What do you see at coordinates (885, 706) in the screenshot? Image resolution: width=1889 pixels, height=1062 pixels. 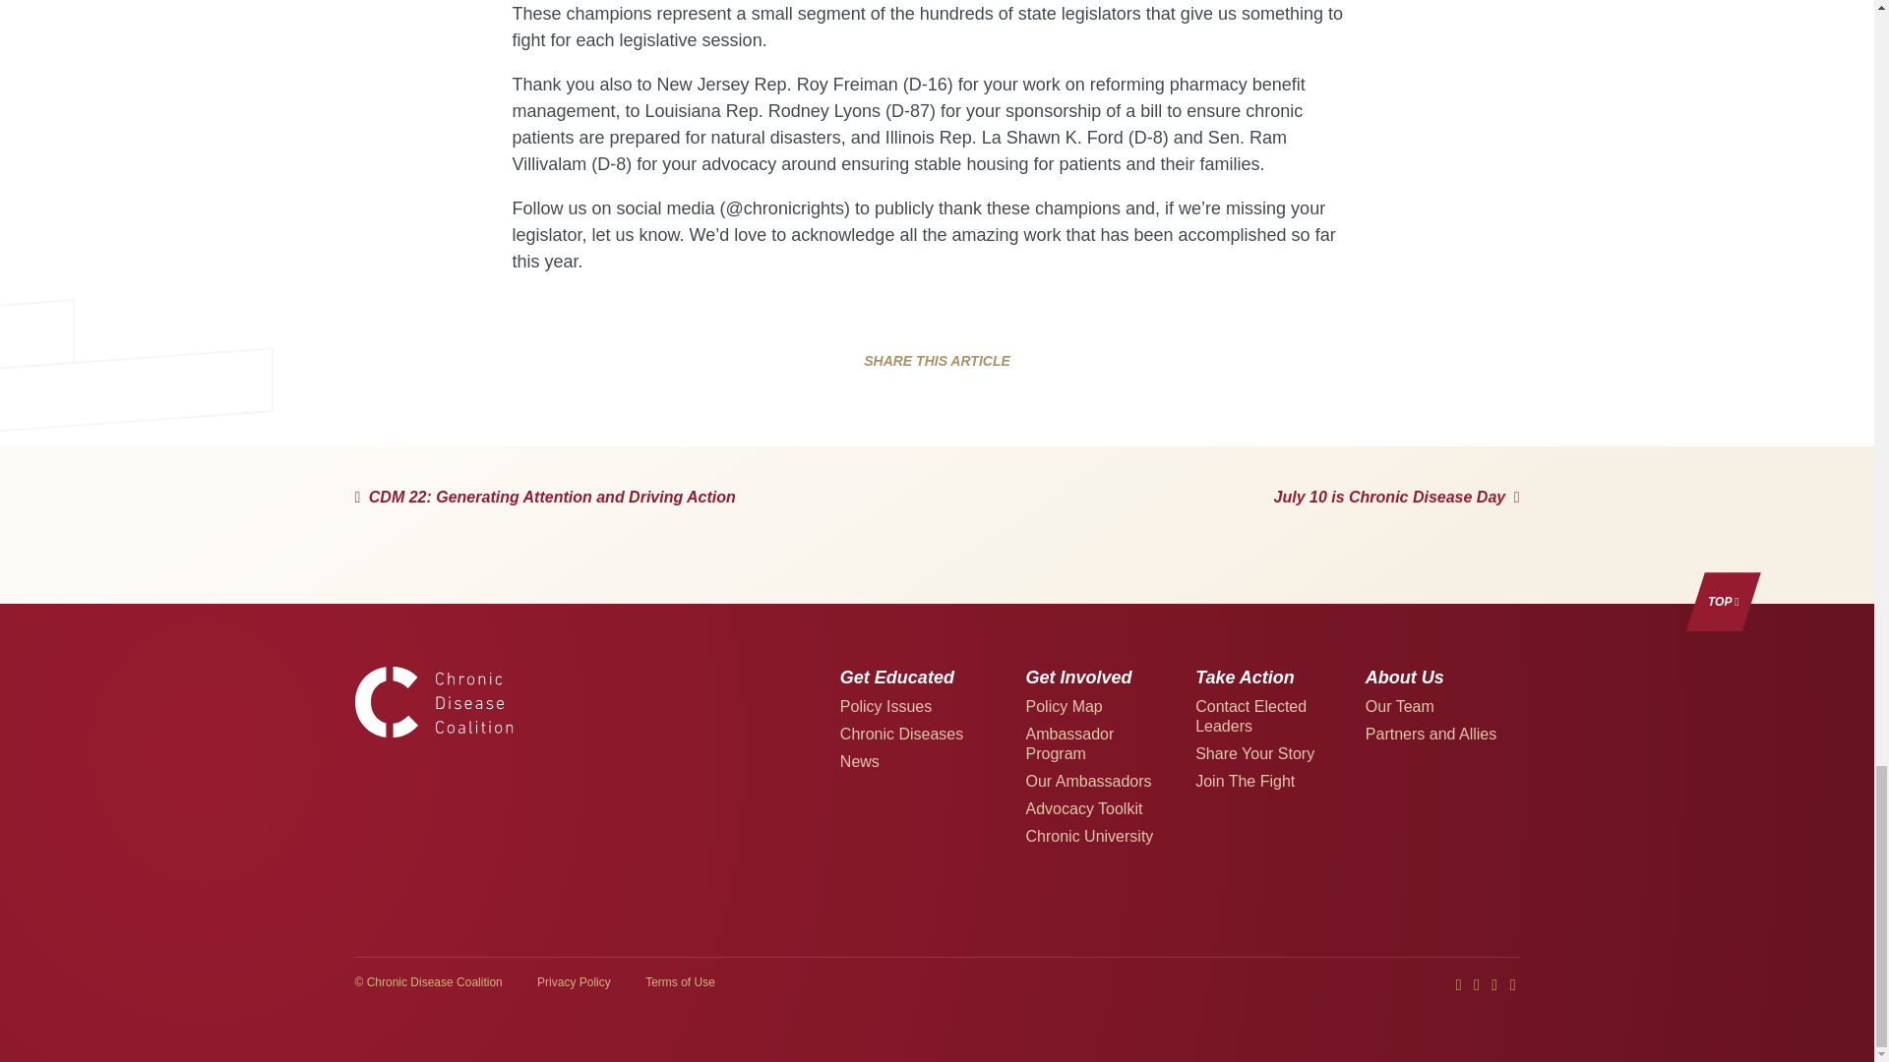 I see `Policy Issues` at bounding box center [885, 706].